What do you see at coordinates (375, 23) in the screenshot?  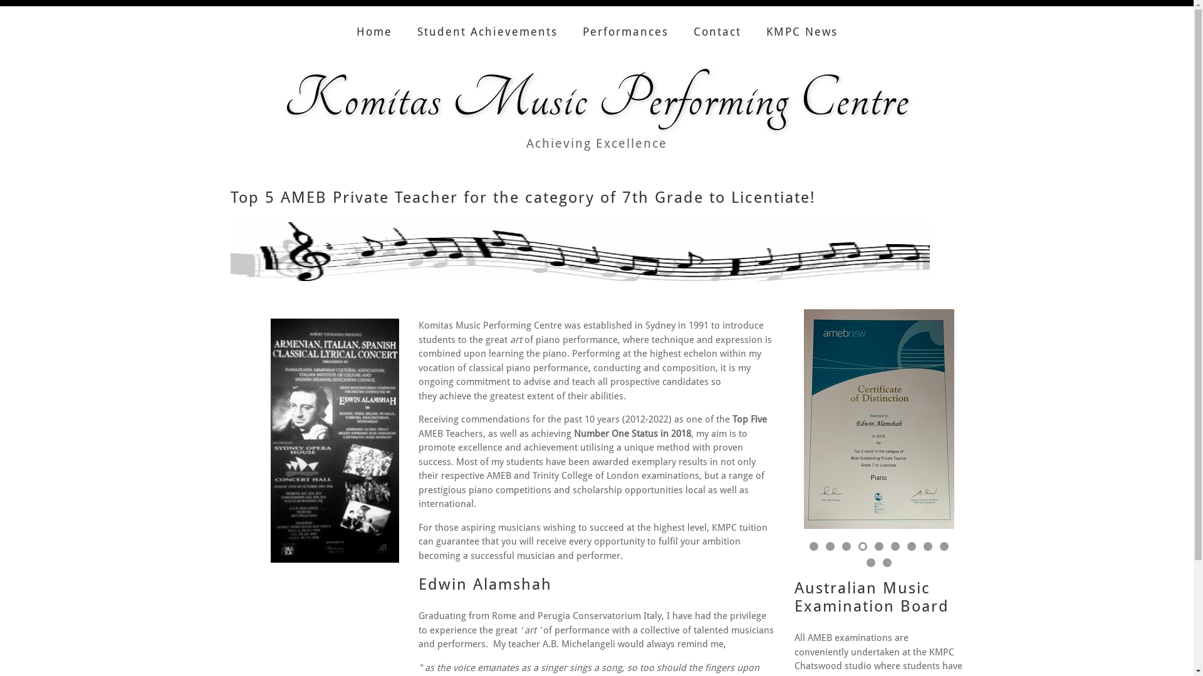 I see `Home` at bounding box center [375, 23].